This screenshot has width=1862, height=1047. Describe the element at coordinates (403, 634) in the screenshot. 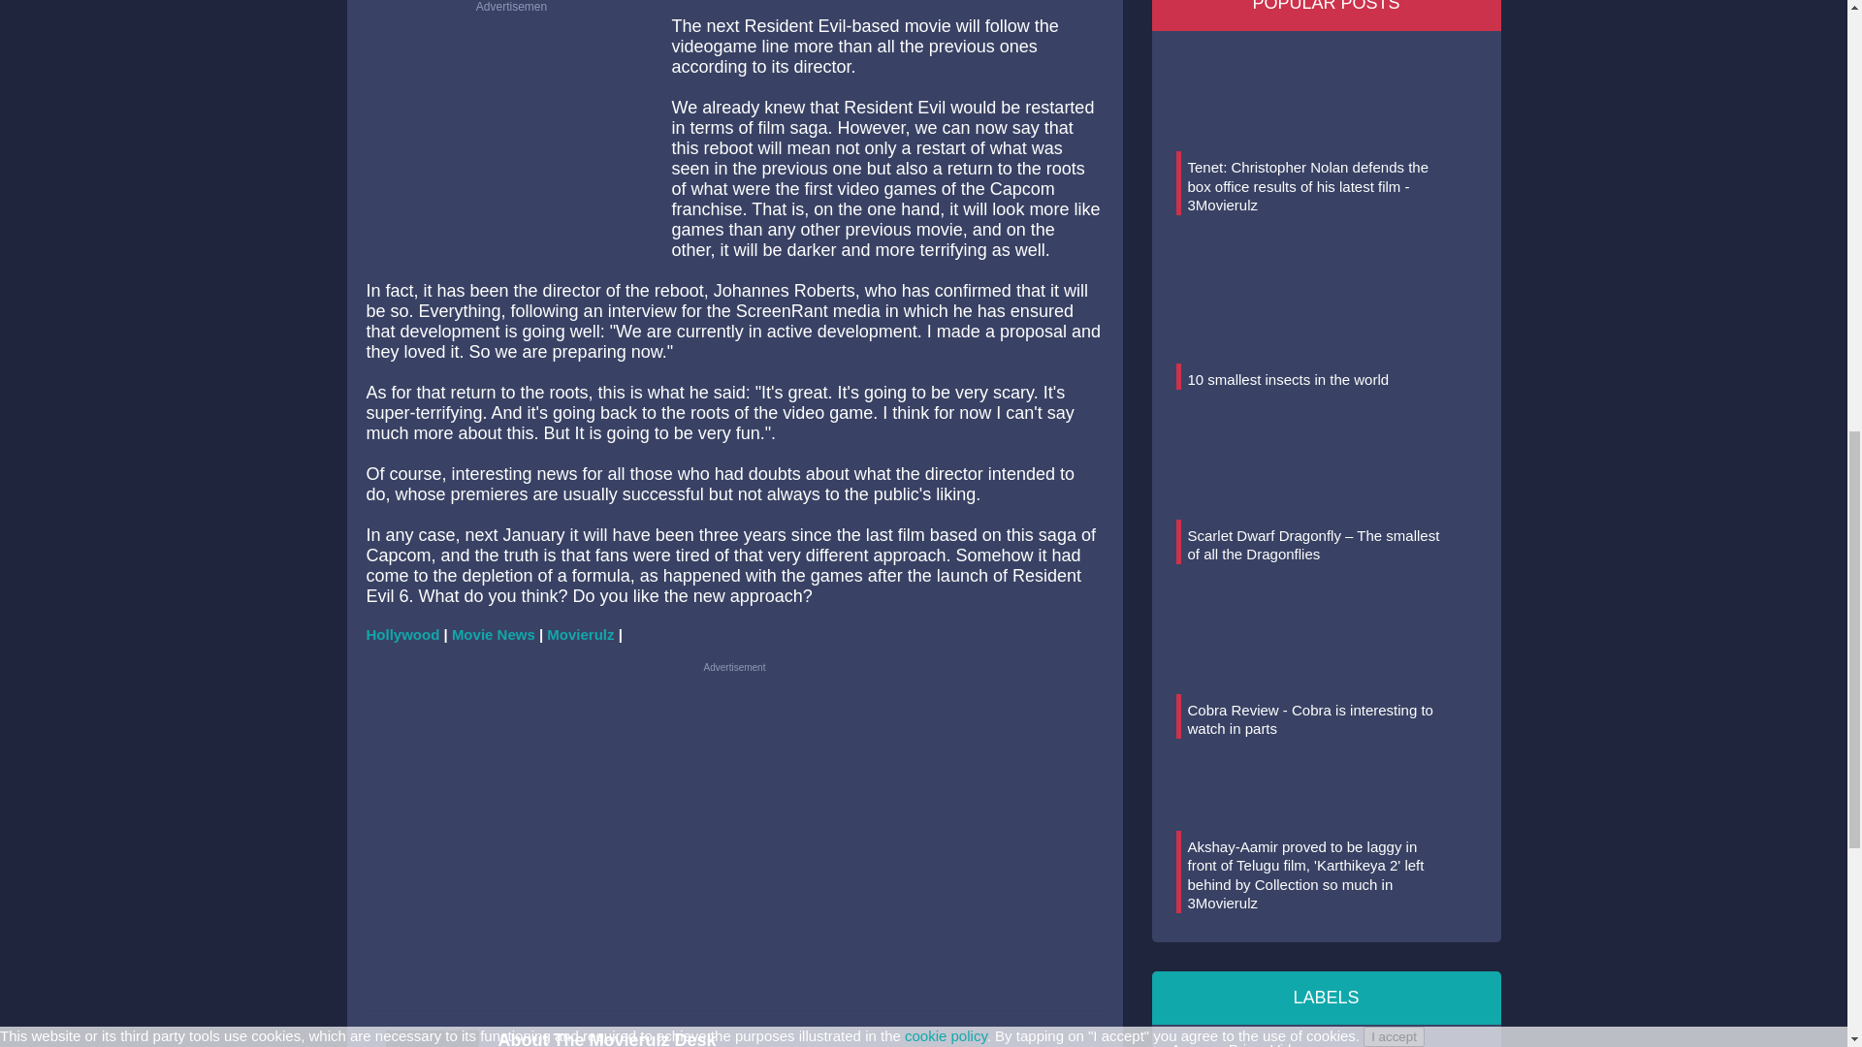

I see `Hollywood` at that location.